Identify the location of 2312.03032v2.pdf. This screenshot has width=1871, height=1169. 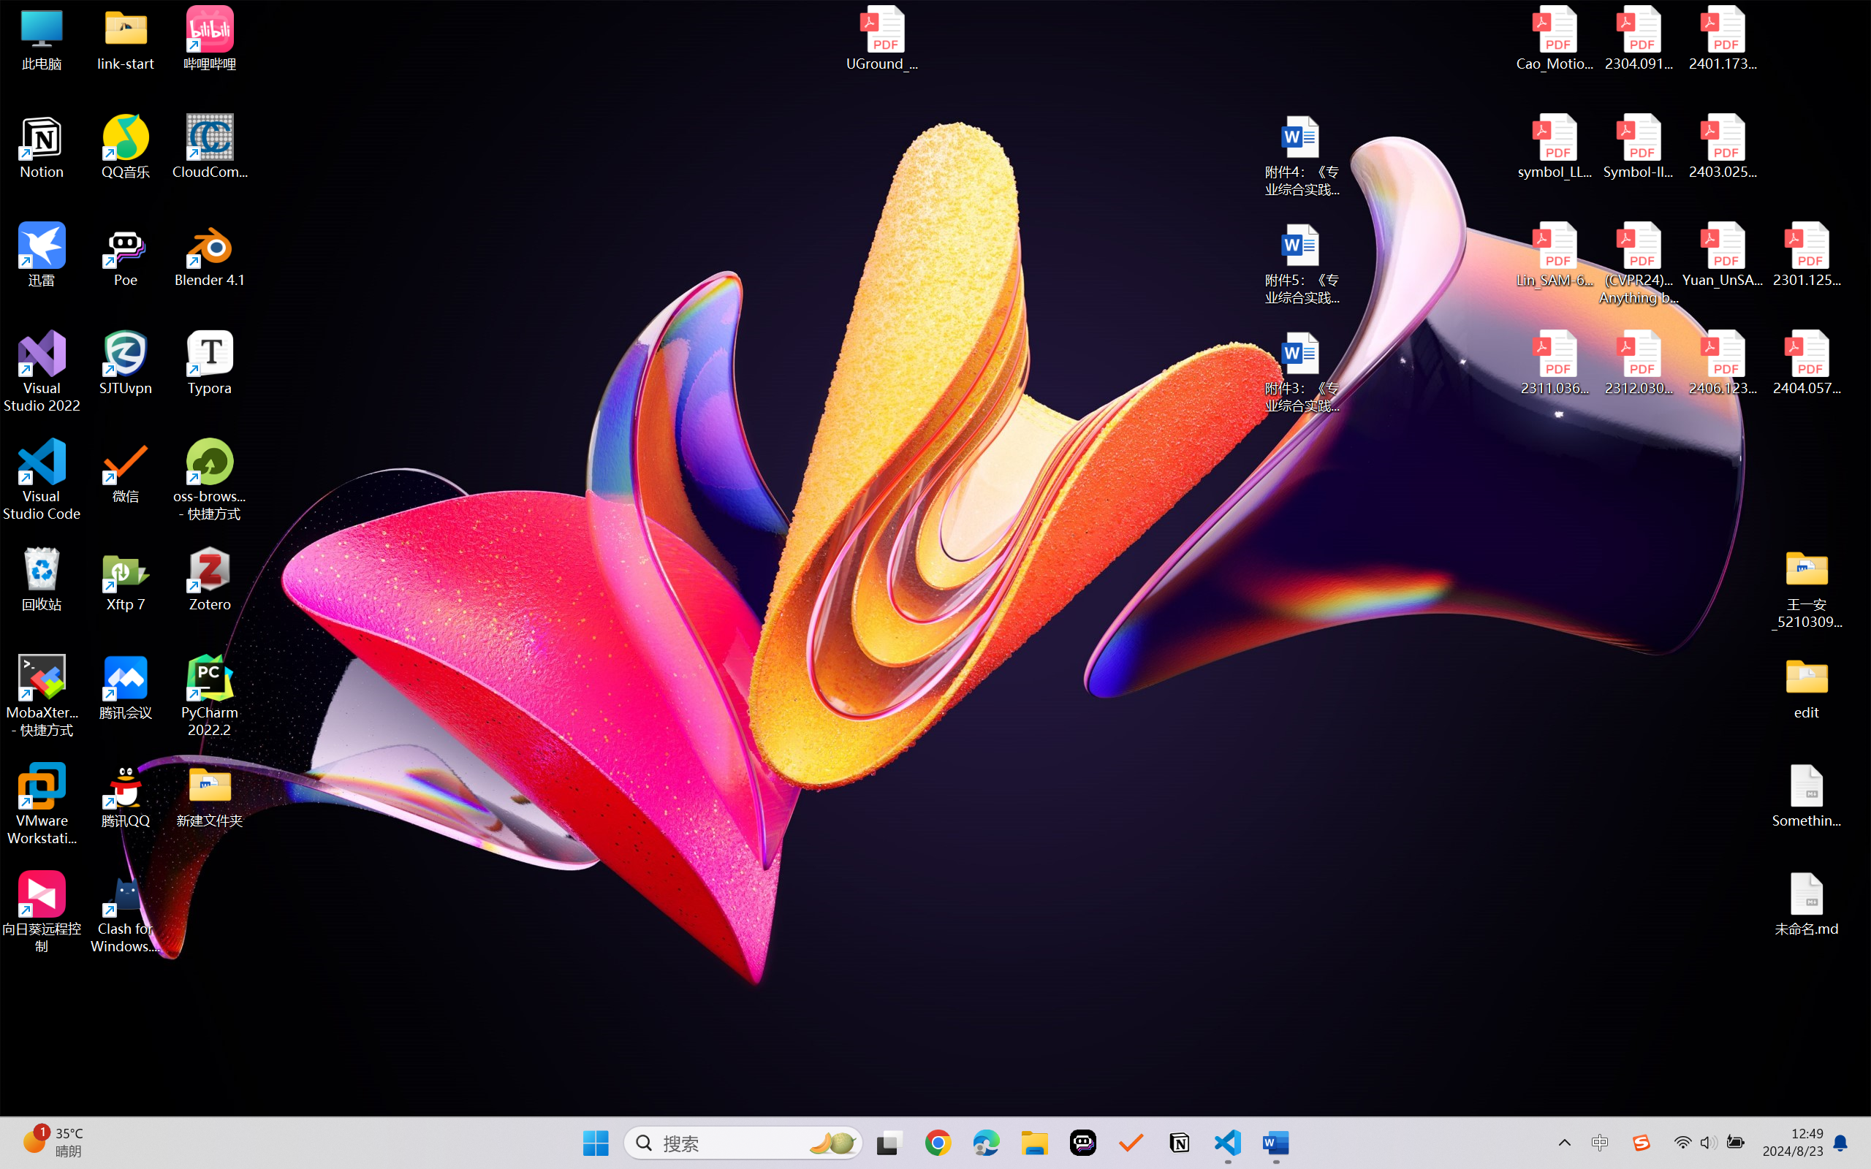
(1639, 363).